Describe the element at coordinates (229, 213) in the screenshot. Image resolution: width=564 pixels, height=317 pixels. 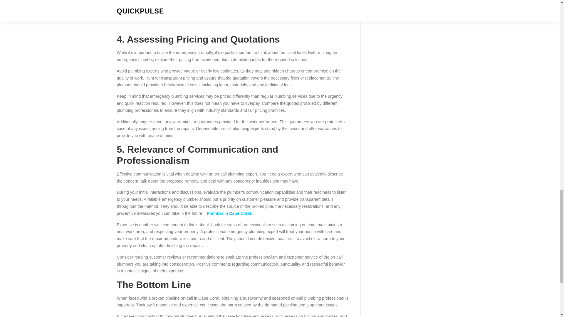
I see `Plumber in Cape Coral` at that location.